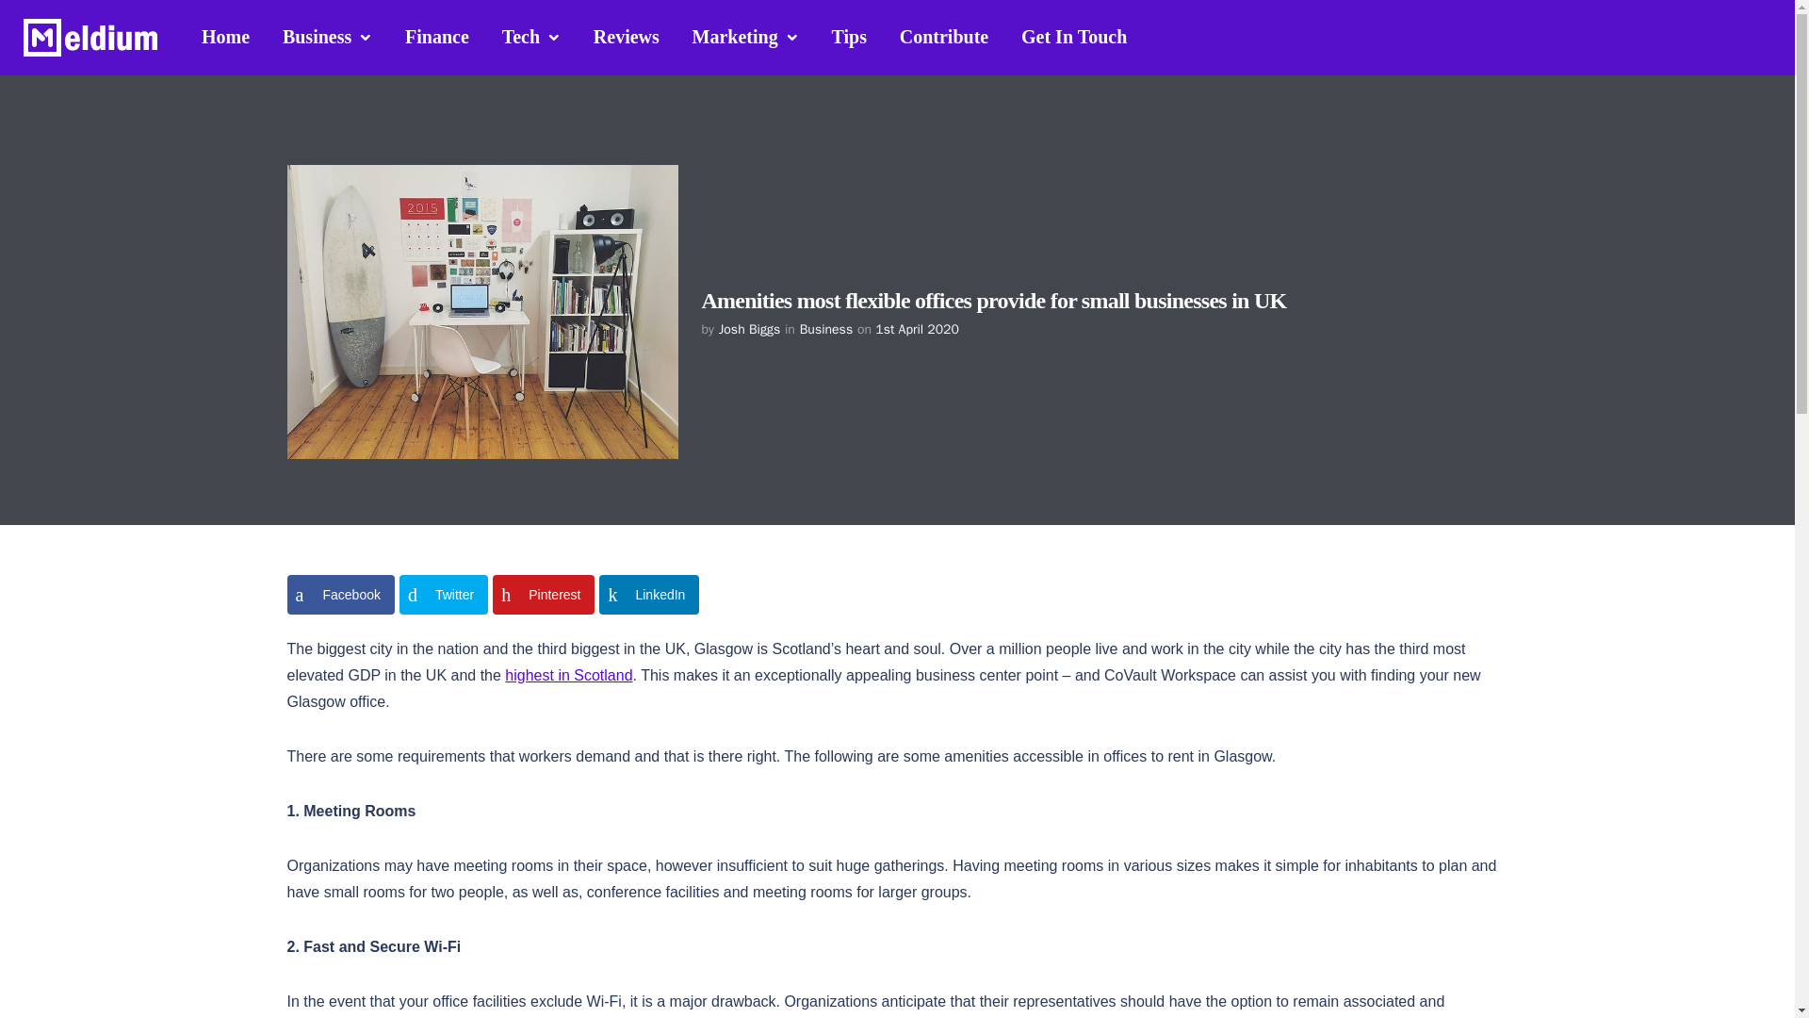 This screenshot has width=1809, height=1018. What do you see at coordinates (825, 329) in the screenshot?
I see `Business` at bounding box center [825, 329].